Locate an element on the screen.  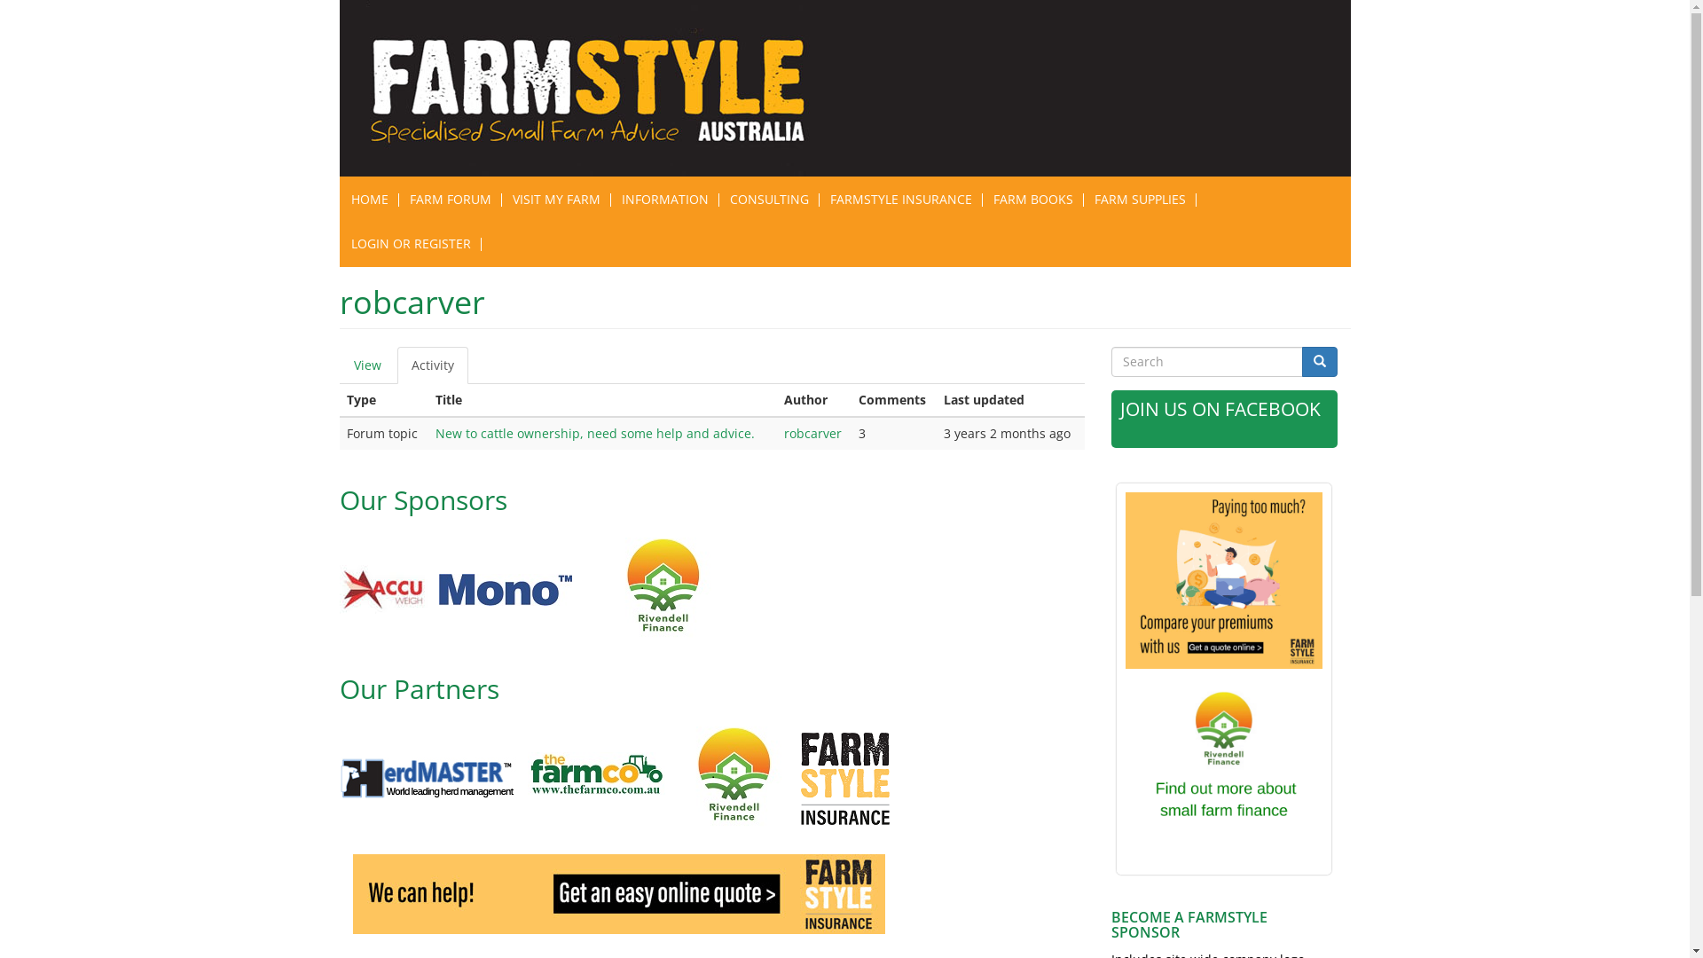
LOGIN OR REGISTER is located at coordinates (412, 244).